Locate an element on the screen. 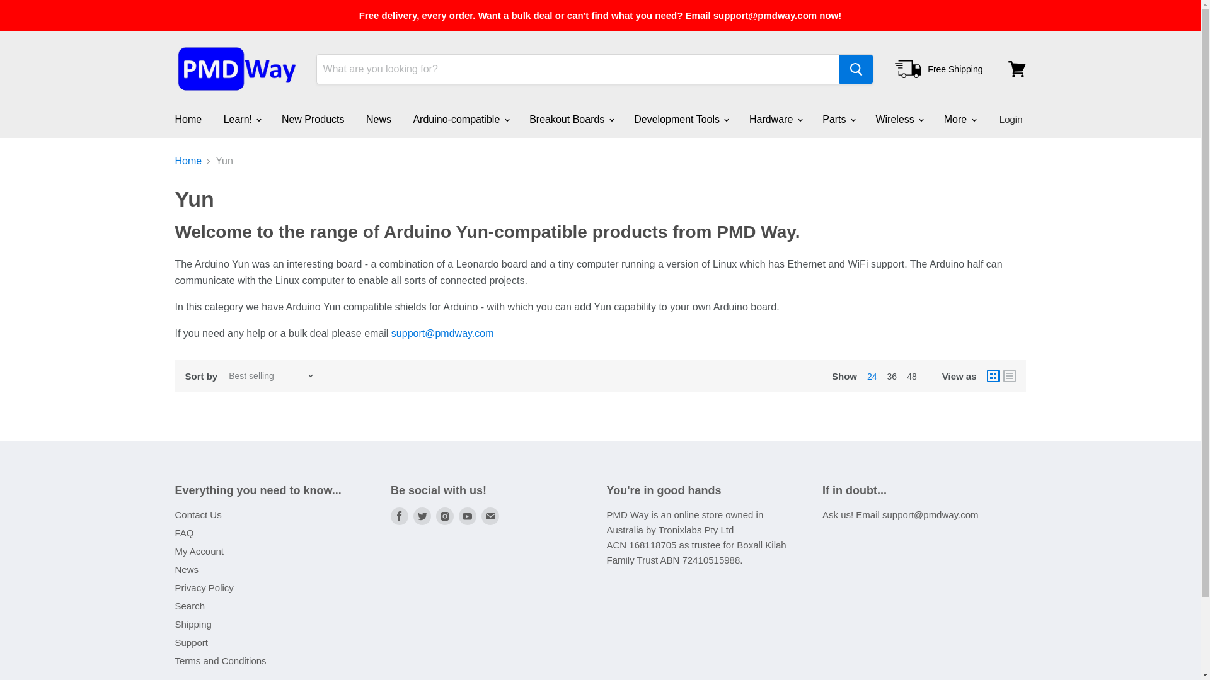 Image resolution: width=1210 pixels, height=680 pixels. Facebook is located at coordinates (400, 516).